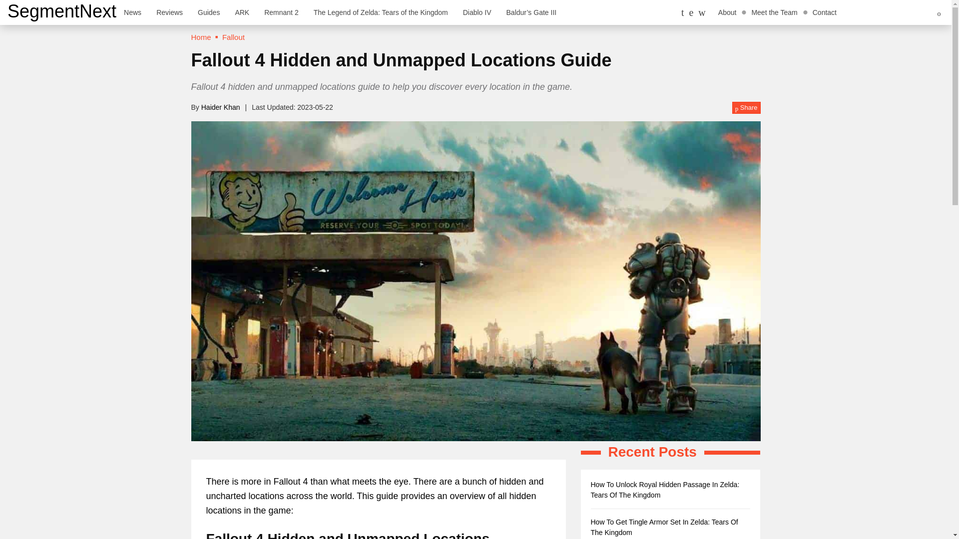 The image size is (959, 539). Describe the element at coordinates (381, 12) in the screenshot. I see `The Legend of Zelda: Tears of the Kingdom` at that location.